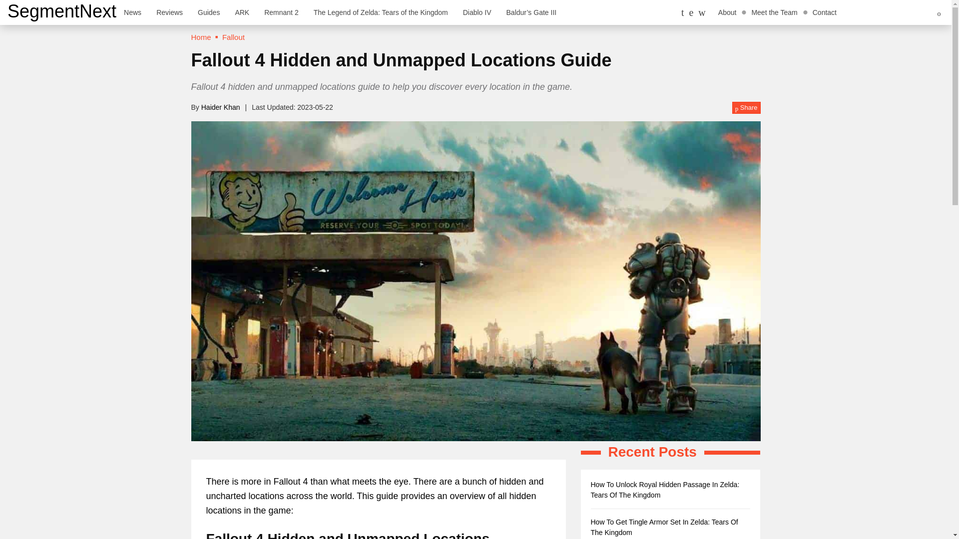 The image size is (959, 539). Describe the element at coordinates (381, 12) in the screenshot. I see `The Legend of Zelda: Tears of the Kingdom` at that location.